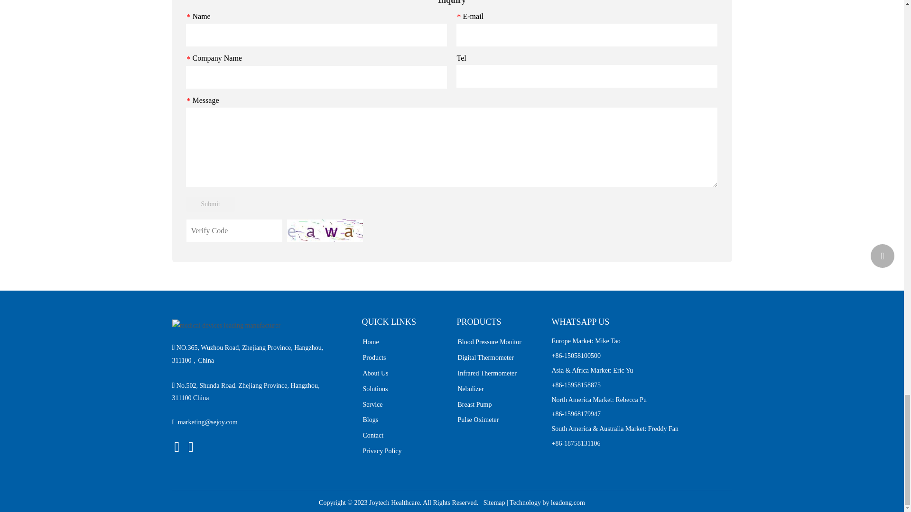  What do you see at coordinates (374, 357) in the screenshot?
I see `Products` at bounding box center [374, 357].